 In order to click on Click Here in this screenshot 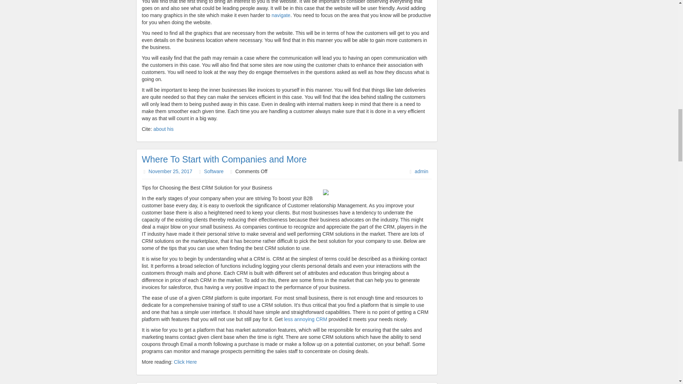, I will do `click(186, 362)`.